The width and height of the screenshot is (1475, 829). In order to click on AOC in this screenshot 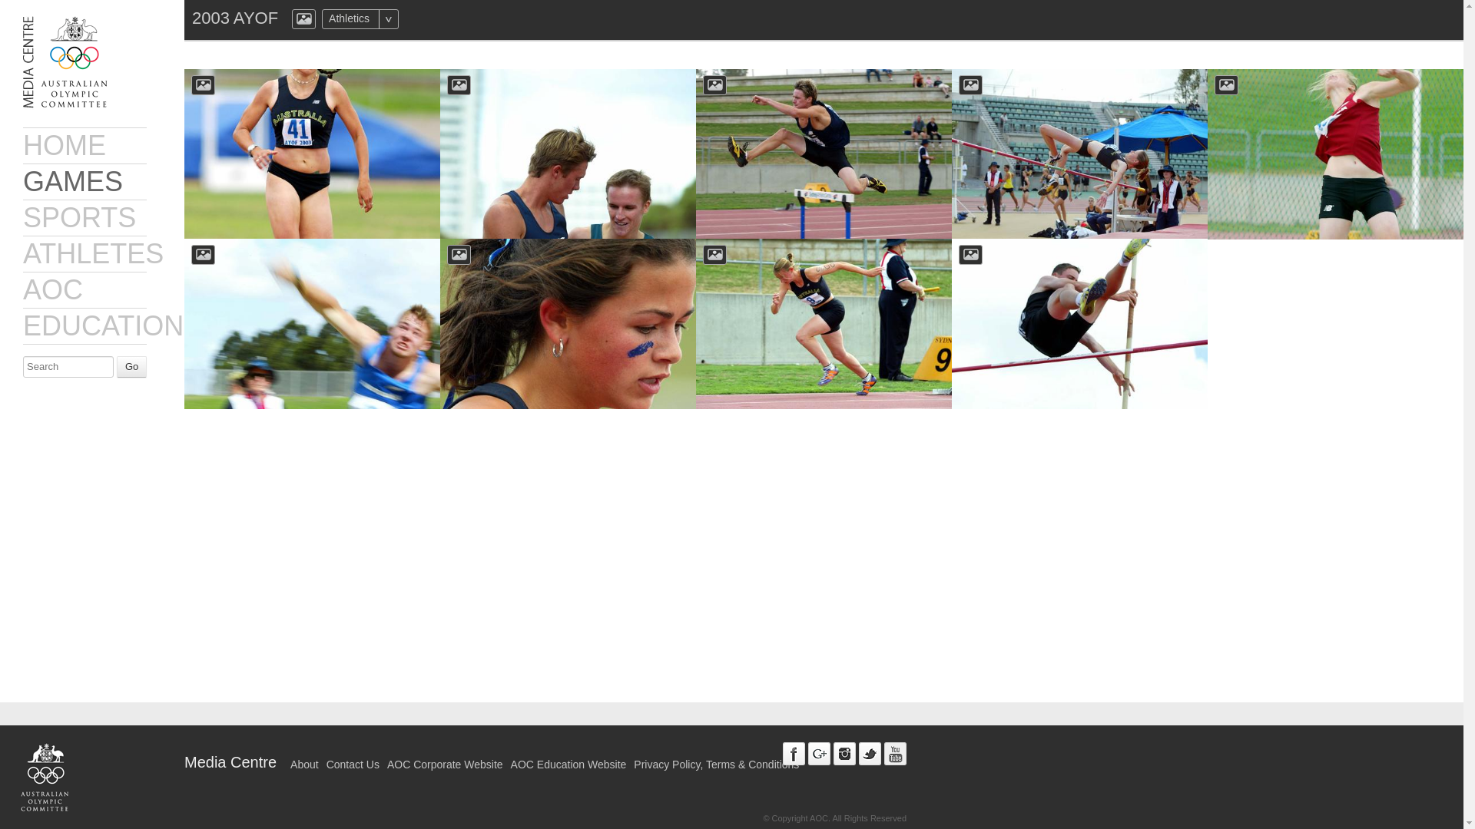, I will do `click(52, 290)`.